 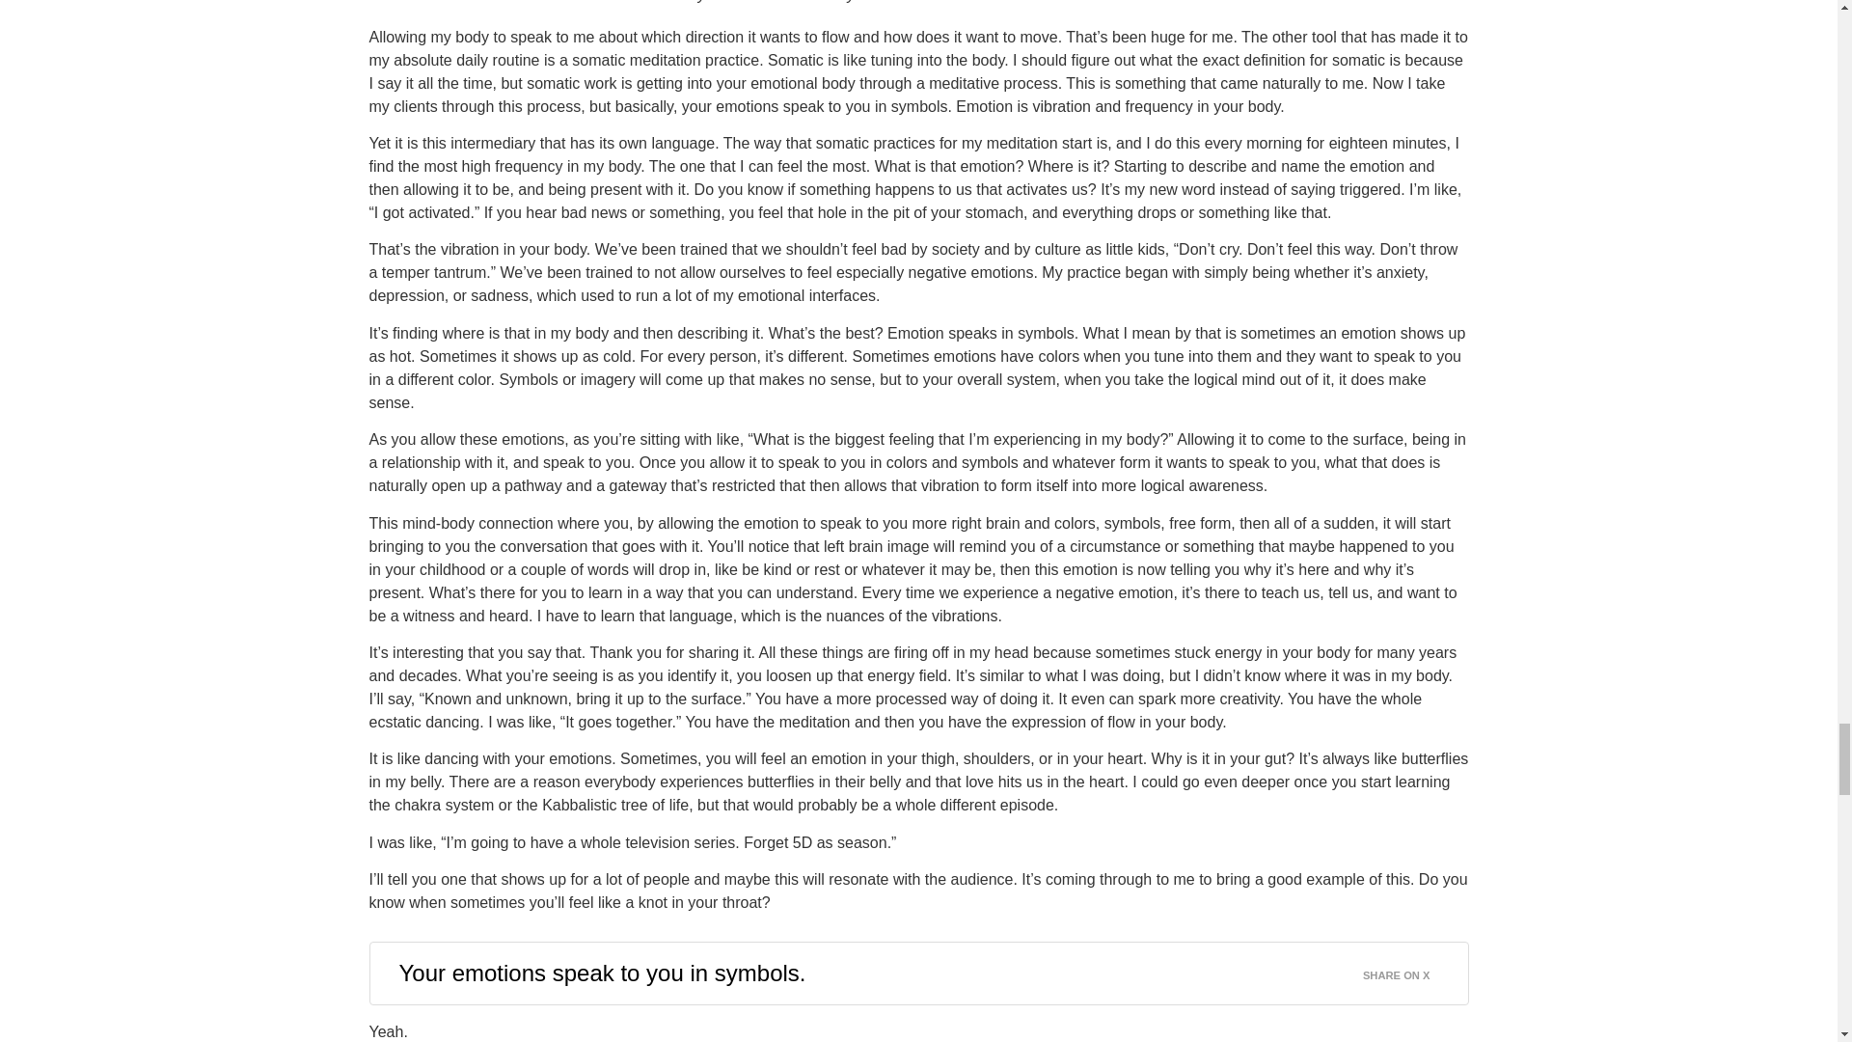 What do you see at coordinates (1408, 971) in the screenshot?
I see `SHARE ON X` at bounding box center [1408, 971].